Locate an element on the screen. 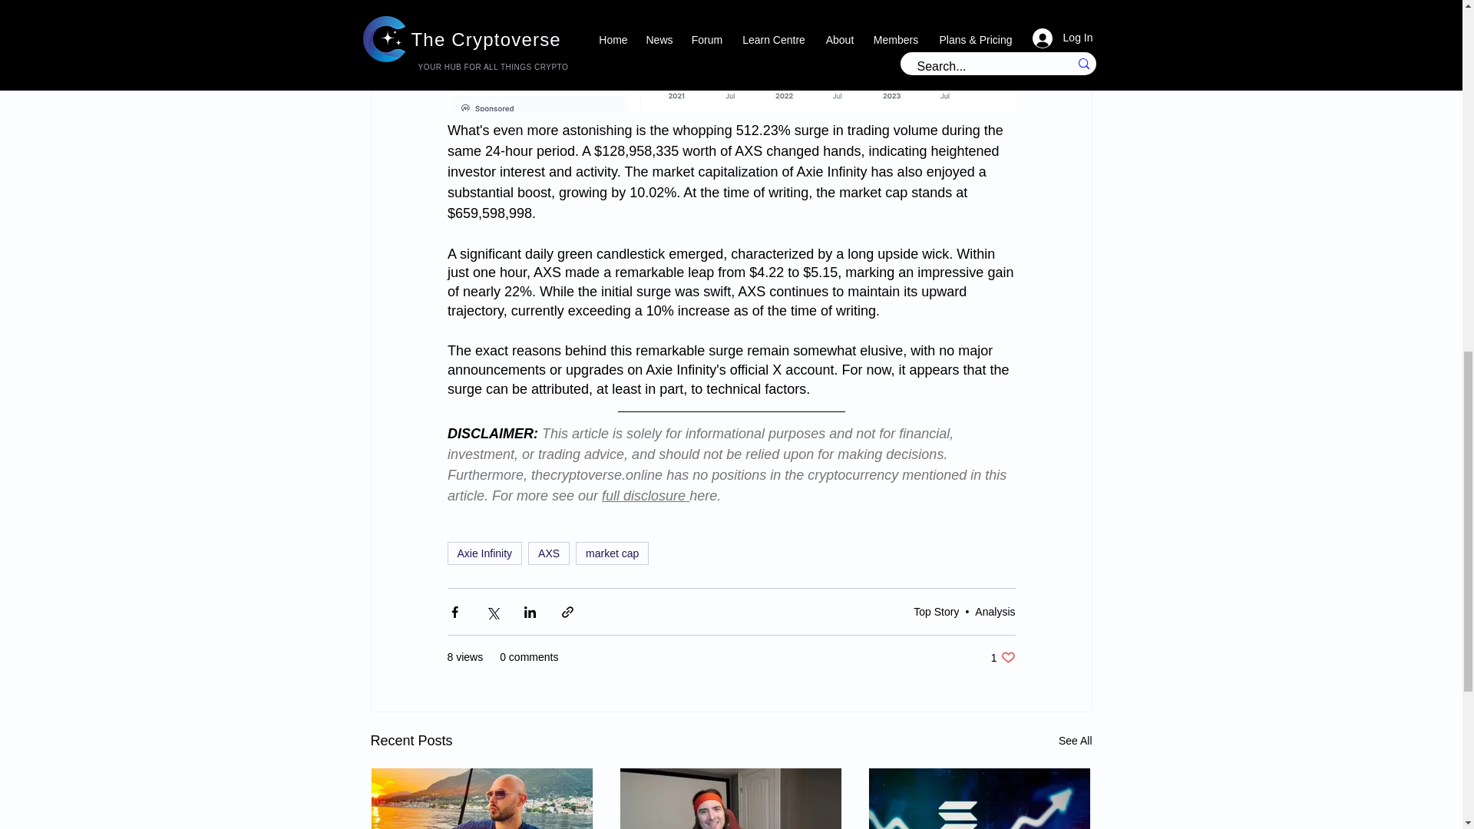 Image resolution: width=1474 pixels, height=829 pixels. See All is located at coordinates (1075, 741).